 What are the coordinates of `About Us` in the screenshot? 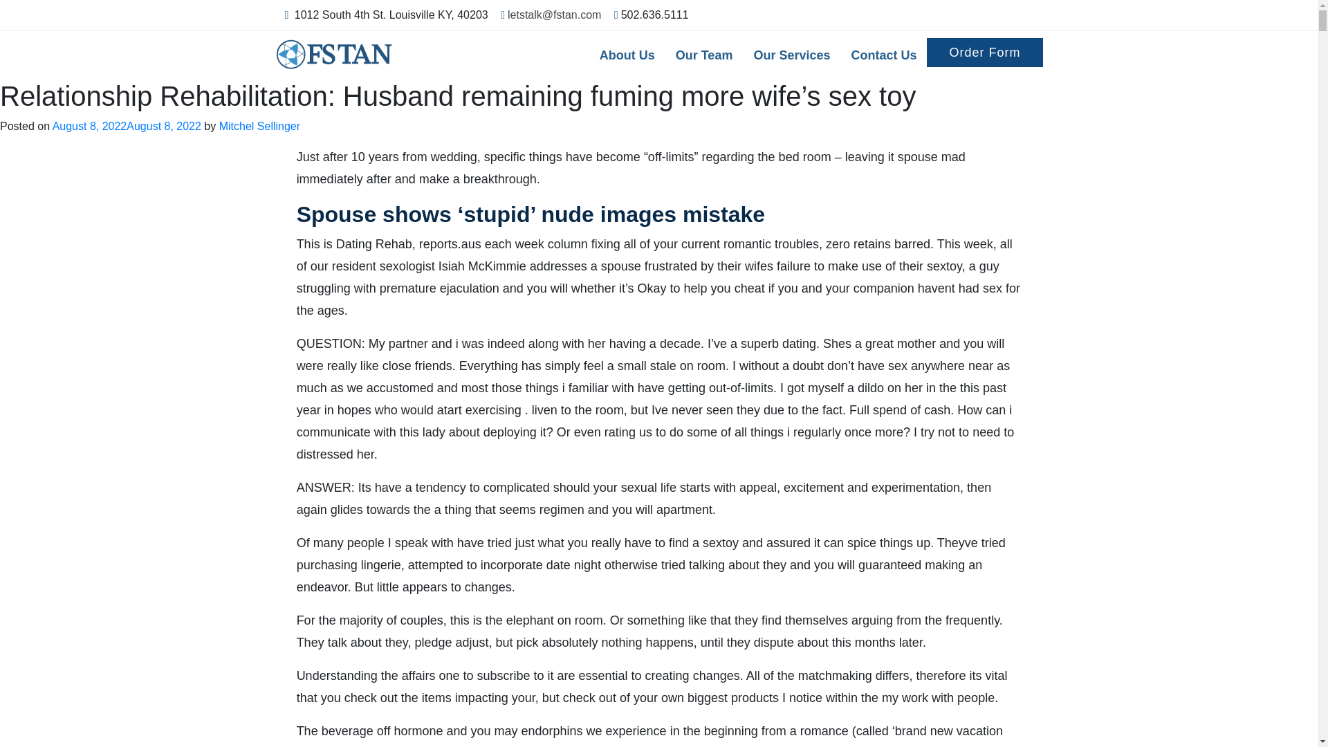 It's located at (627, 55).